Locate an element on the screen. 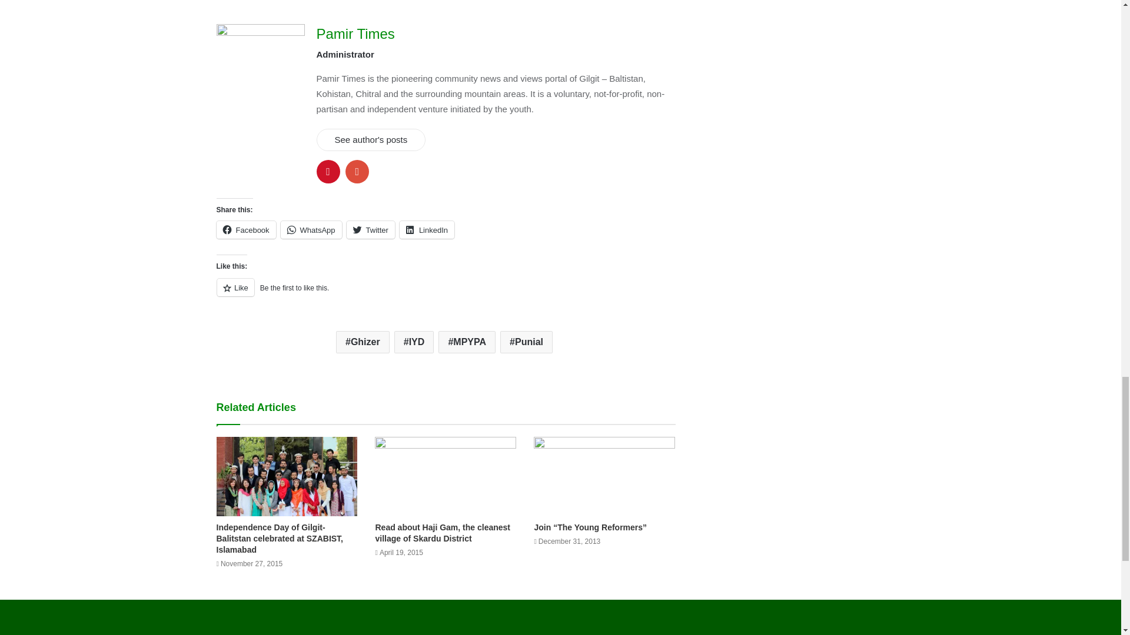  Pamir Times is located at coordinates (355, 34).